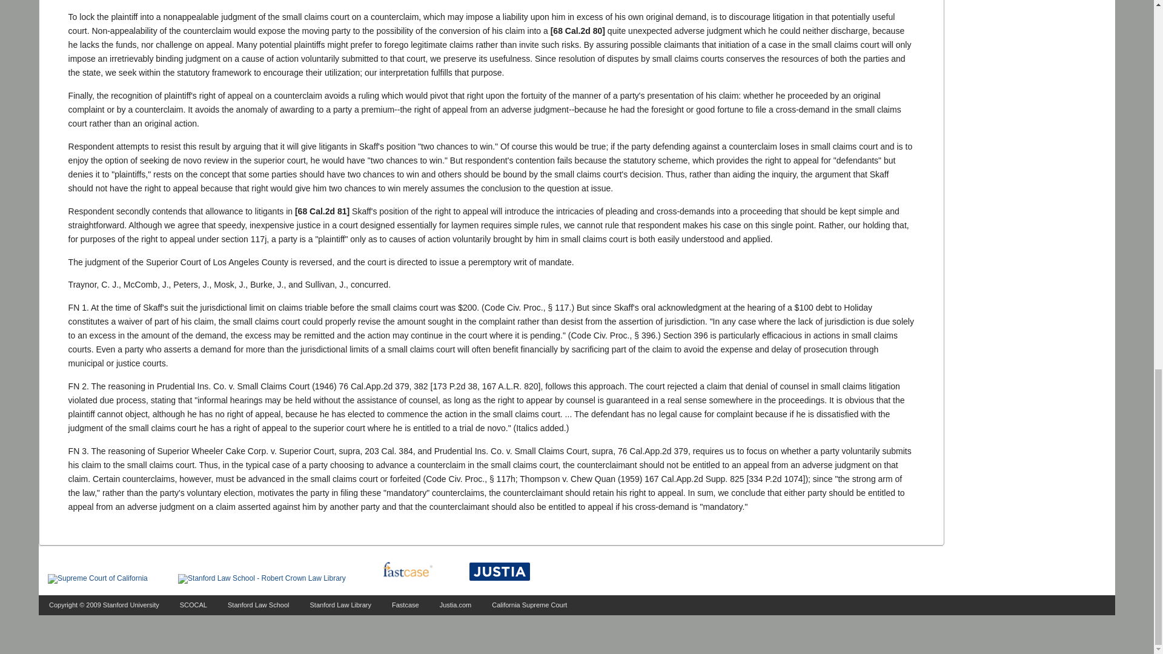 This screenshot has width=1163, height=654. I want to click on California Supreme Court, so click(529, 604).